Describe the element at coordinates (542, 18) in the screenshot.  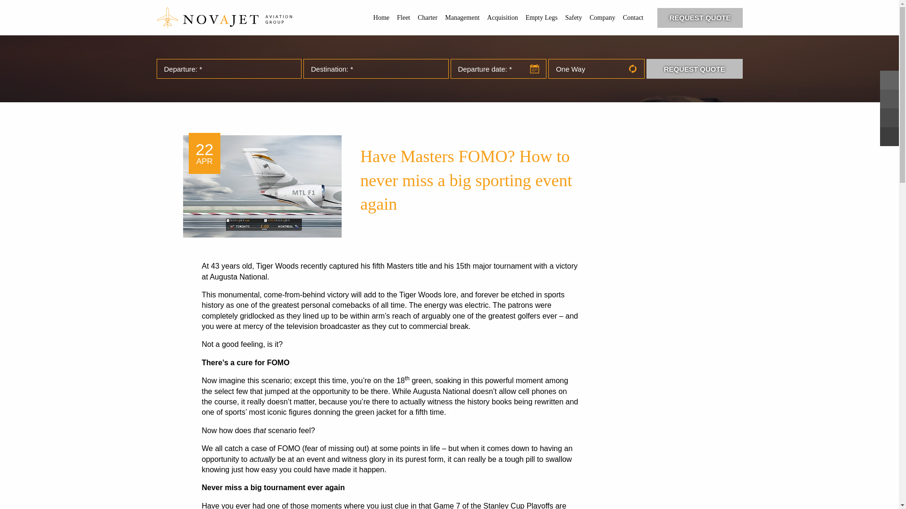
I see `Empty Legs` at that location.